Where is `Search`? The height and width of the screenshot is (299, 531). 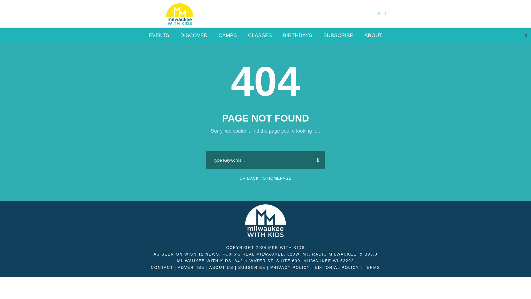 Search is located at coordinates (316, 160).